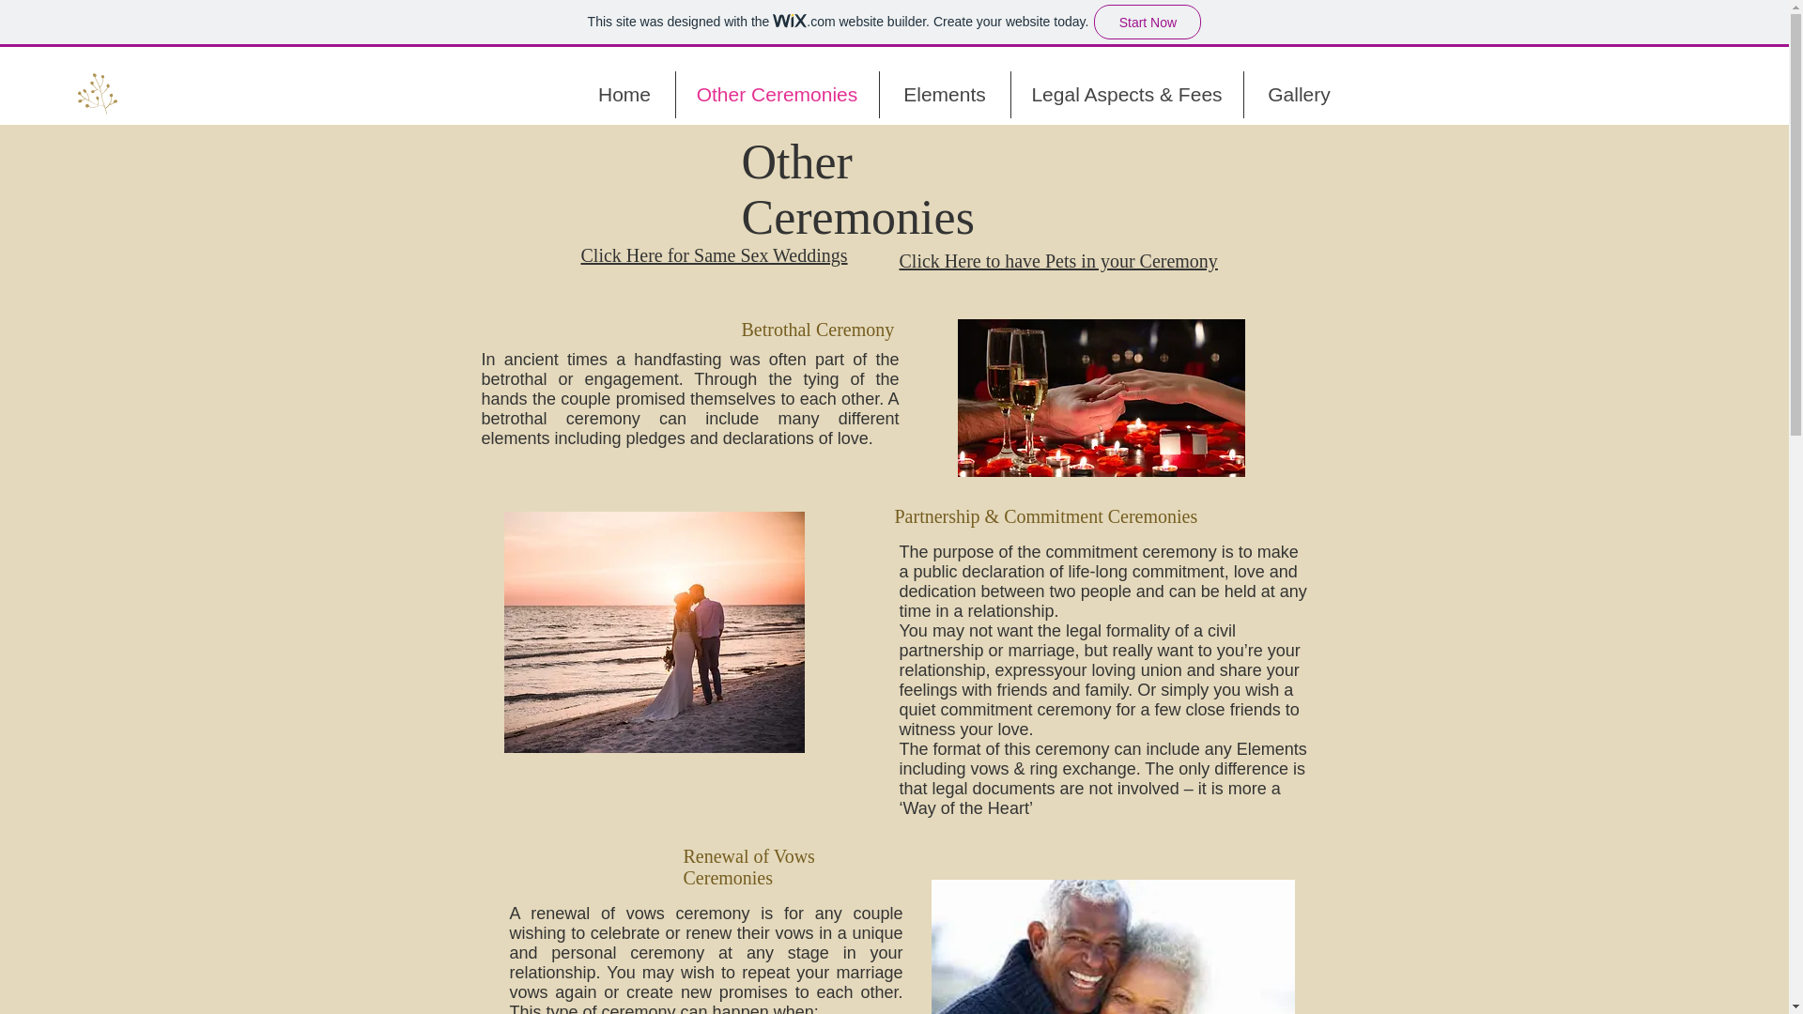 Image resolution: width=1803 pixels, height=1014 pixels. I want to click on Elements, so click(945, 94).